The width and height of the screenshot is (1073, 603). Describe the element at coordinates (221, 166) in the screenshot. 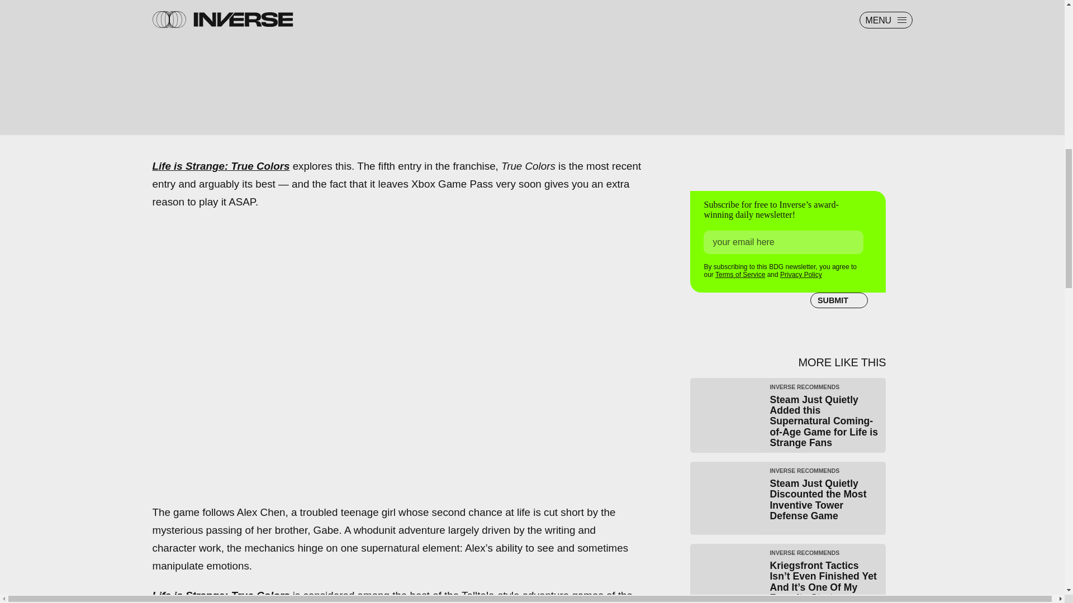

I see `Life is Strange: True Colors` at that location.